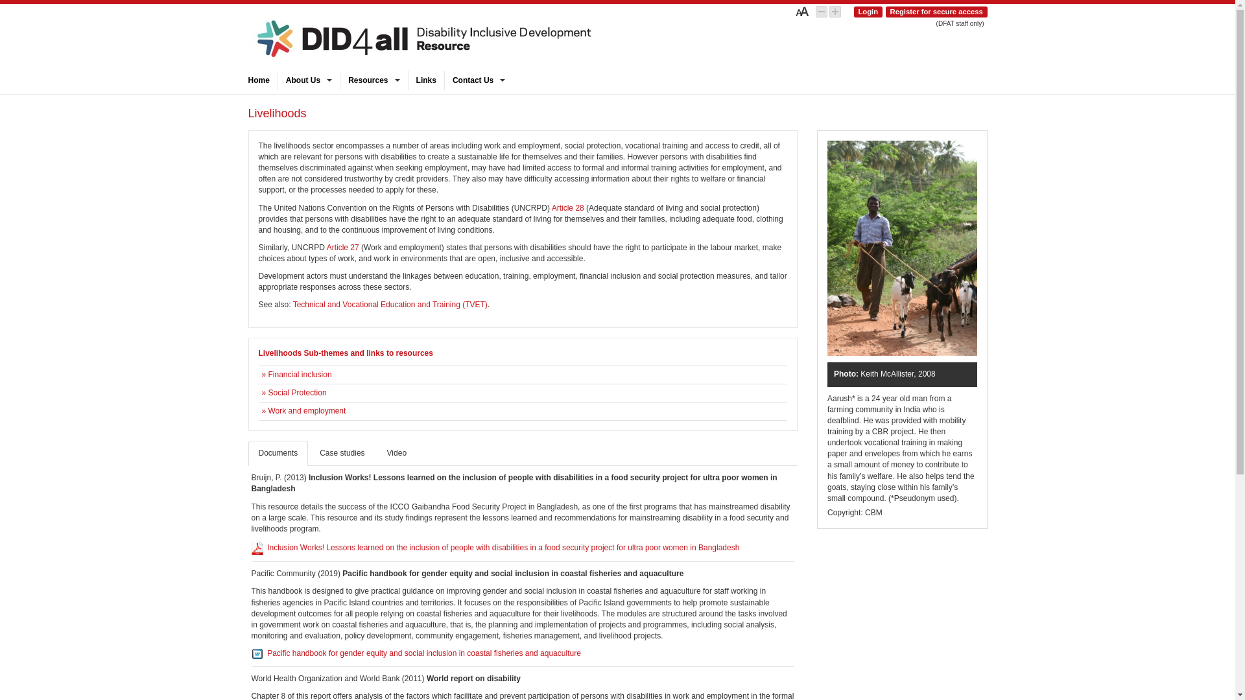 This screenshot has height=700, width=1245. I want to click on Register for secure access, so click(936, 12).